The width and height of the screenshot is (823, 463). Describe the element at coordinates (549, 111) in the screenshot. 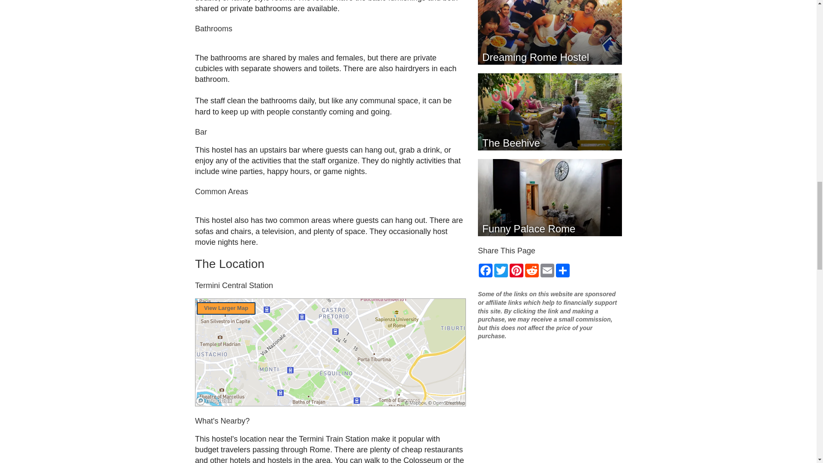

I see `The Beehive` at that location.